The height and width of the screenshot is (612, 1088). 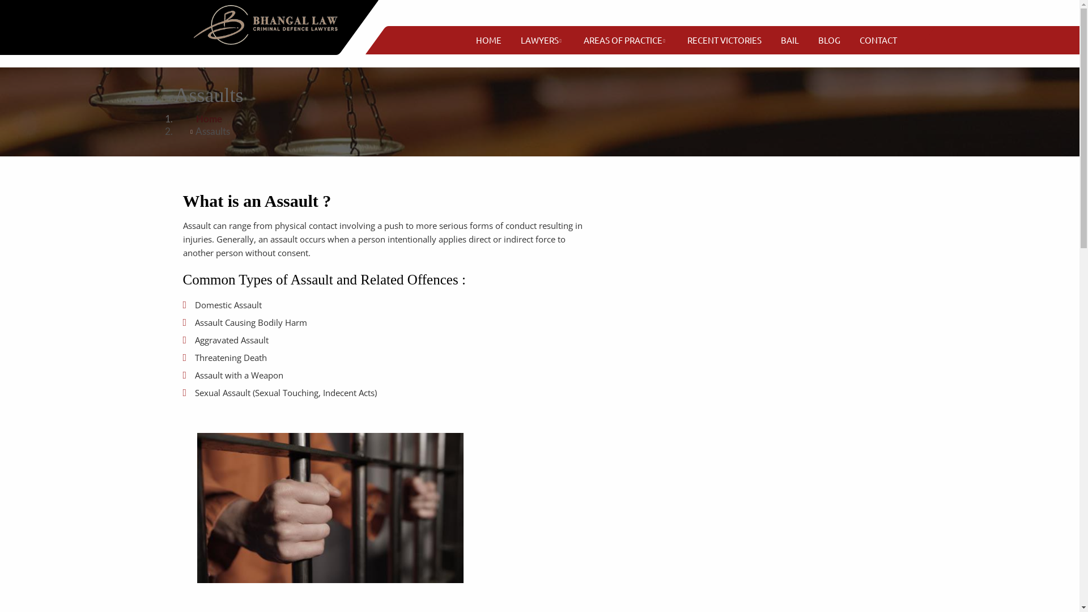 I want to click on BLOG, so click(x=830, y=40).